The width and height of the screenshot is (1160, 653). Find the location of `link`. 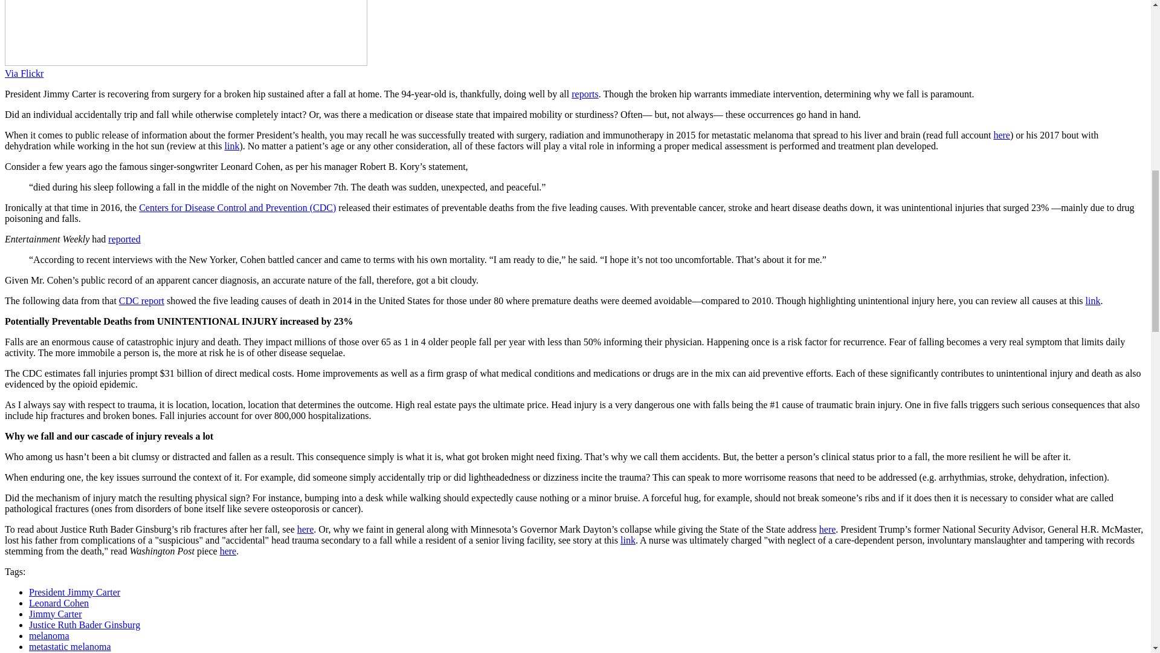

link is located at coordinates (231, 146).